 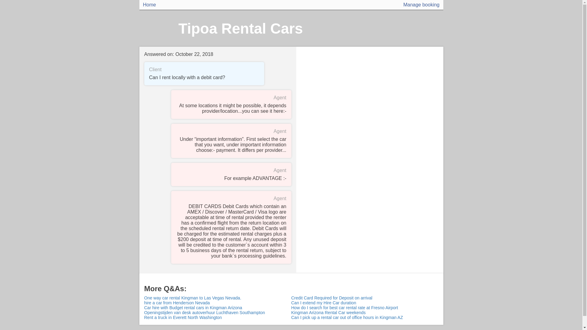 What do you see at coordinates (218, 302) in the screenshot?
I see `hire a car from Henderson Nevada` at bounding box center [218, 302].